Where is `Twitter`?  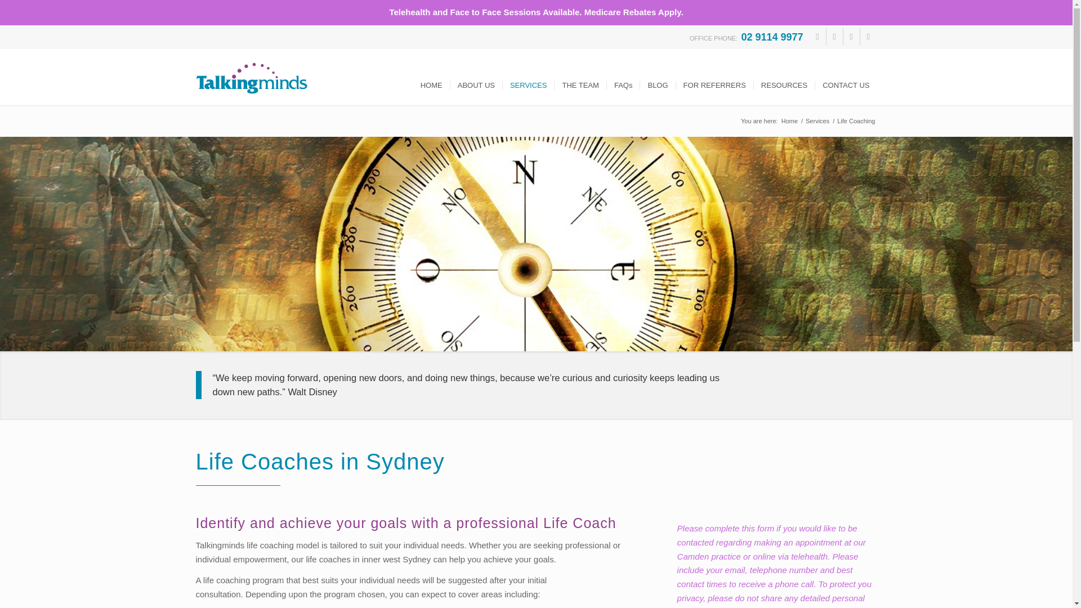
Twitter is located at coordinates (834, 36).